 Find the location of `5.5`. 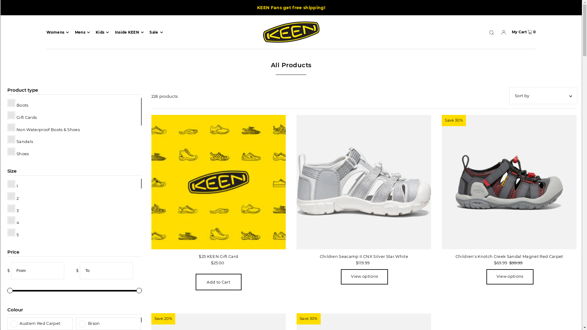

5.5 is located at coordinates (74, 246).